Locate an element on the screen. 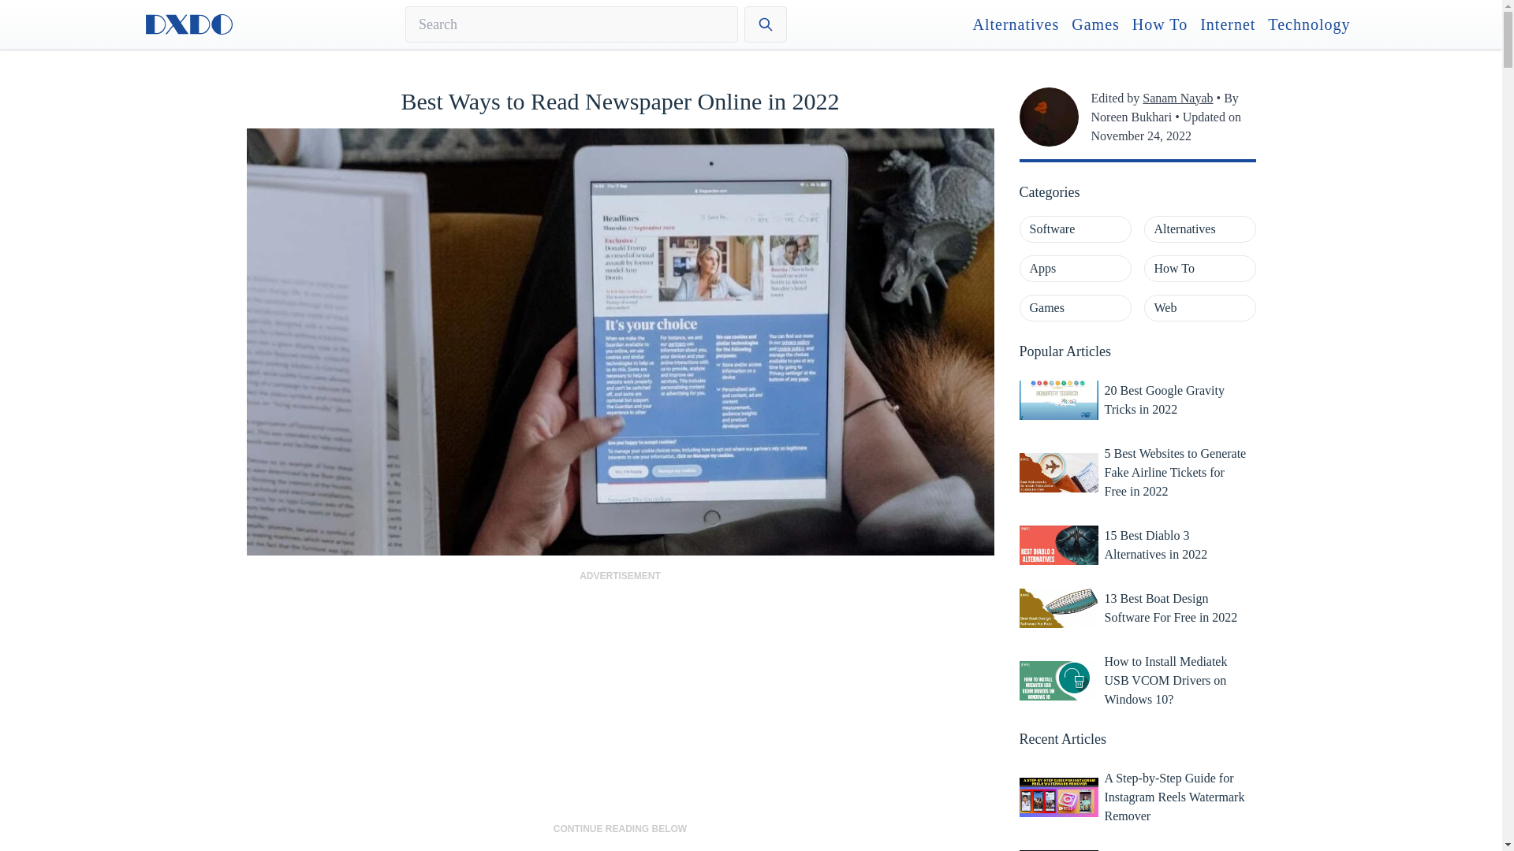 This screenshot has width=1514, height=851. Software is located at coordinates (1075, 229).